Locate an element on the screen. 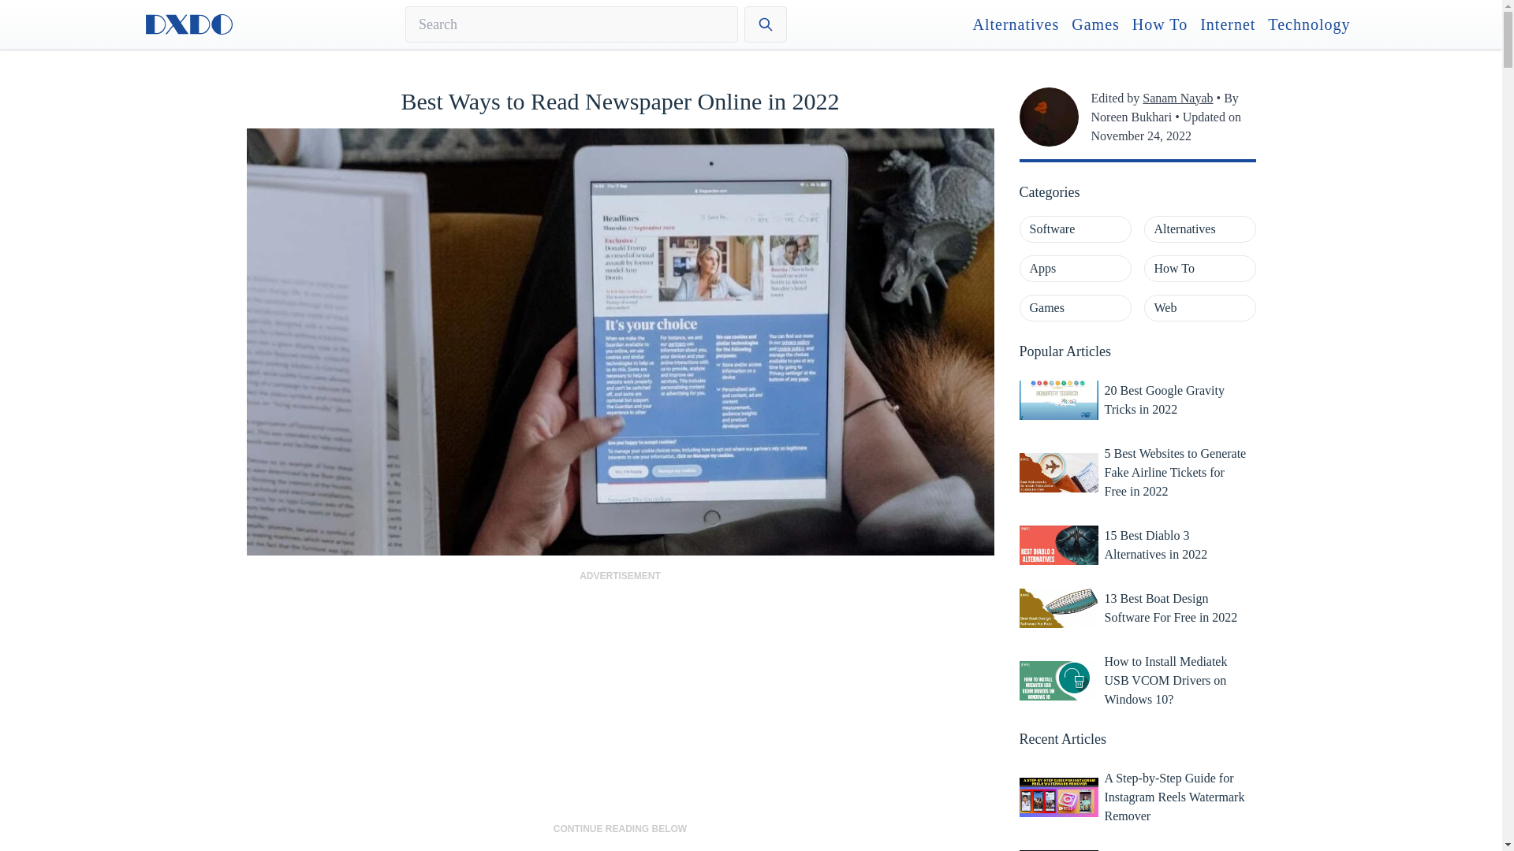 This screenshot has width=1514, height=851. Software is located at coordinates (1075, 229).